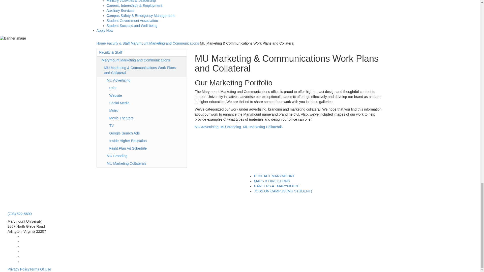 The height and width of the screenshot is (272, 484). I want to click on Contact Us, so click(274, 176).